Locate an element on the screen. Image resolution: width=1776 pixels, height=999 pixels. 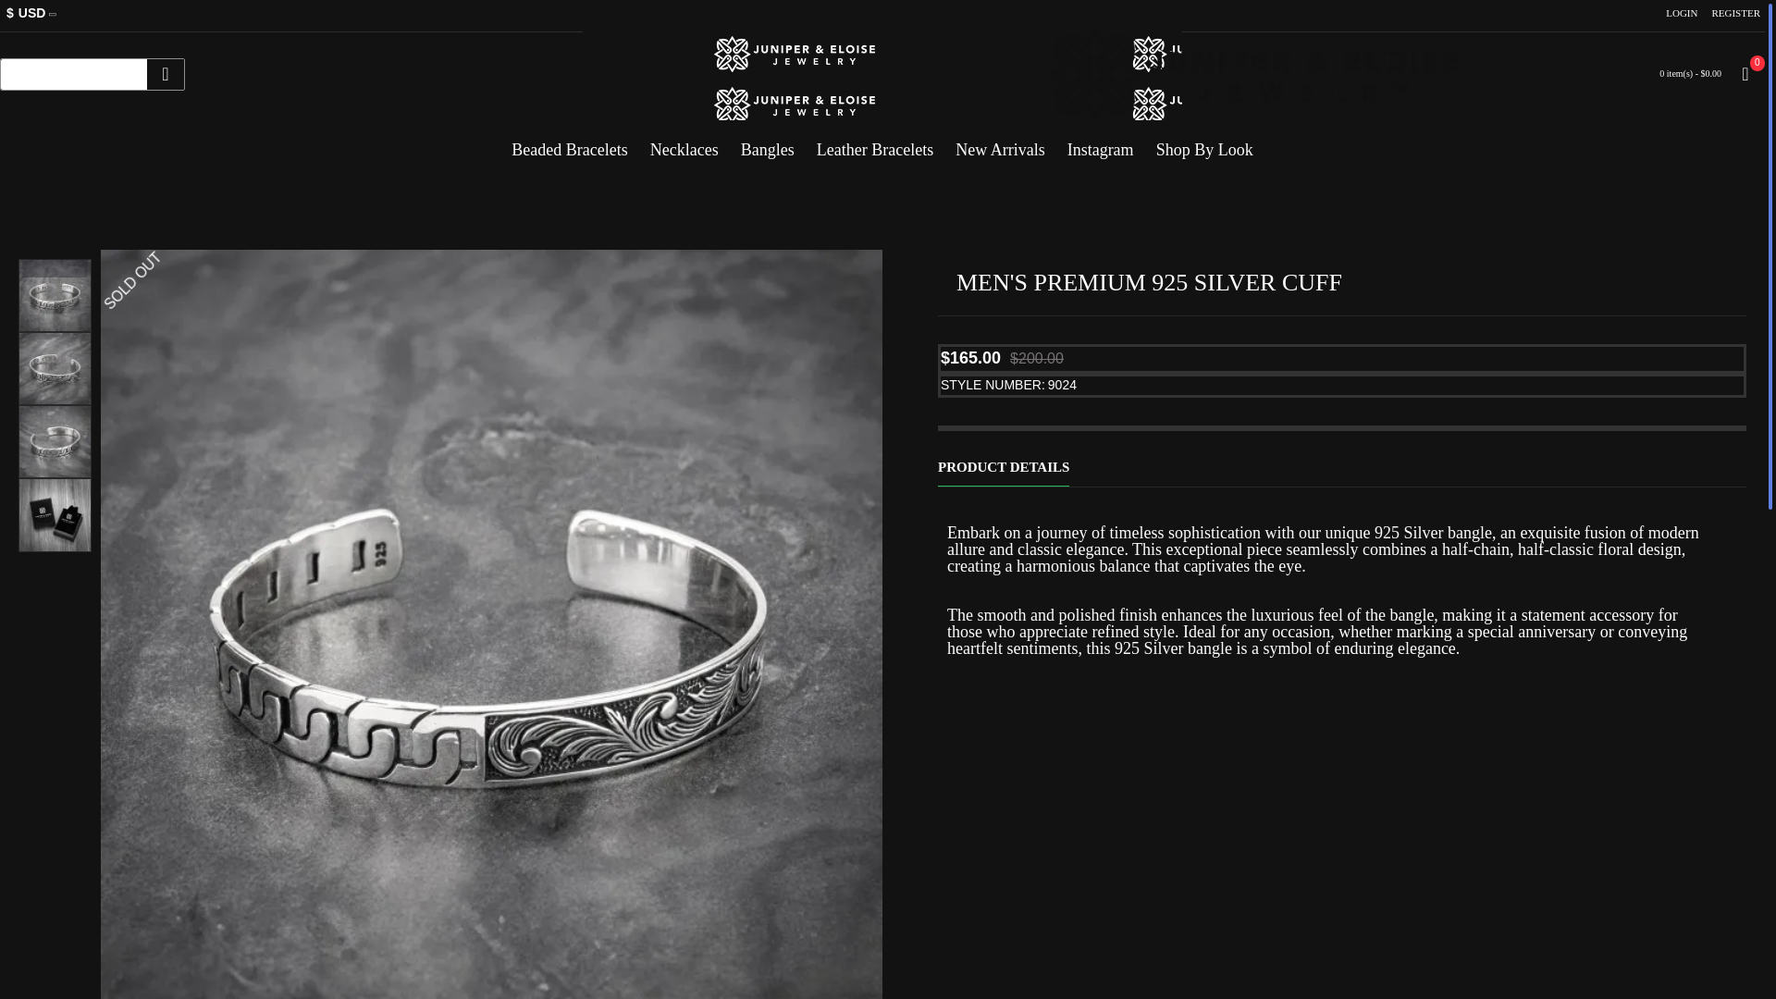
REGISTER is located at coordinates (1735, 14).